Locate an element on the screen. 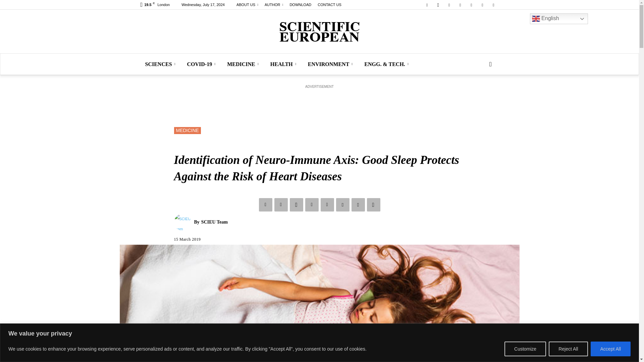 This screenshot has height=362, width=644. Linkedin is located at coordinates (449, 5).